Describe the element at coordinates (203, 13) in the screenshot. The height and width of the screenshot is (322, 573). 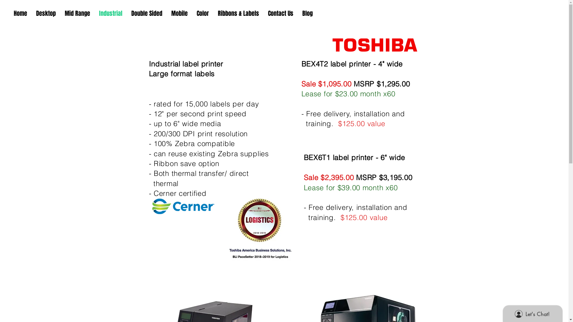
I see `Color` at that location.